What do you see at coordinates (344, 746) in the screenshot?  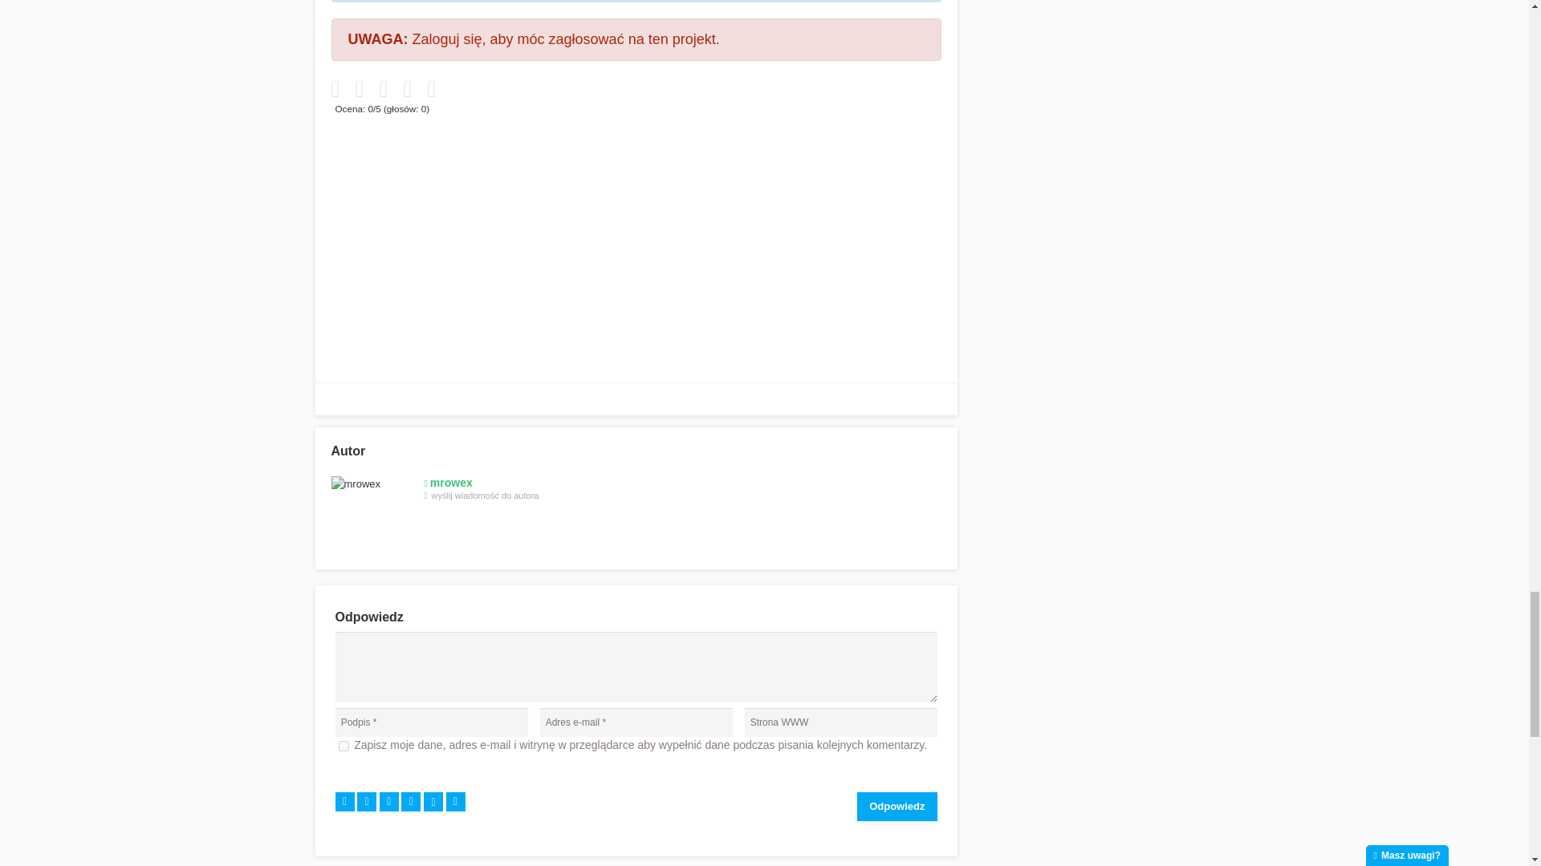 I see `yes` at bounding box center [344, 746].